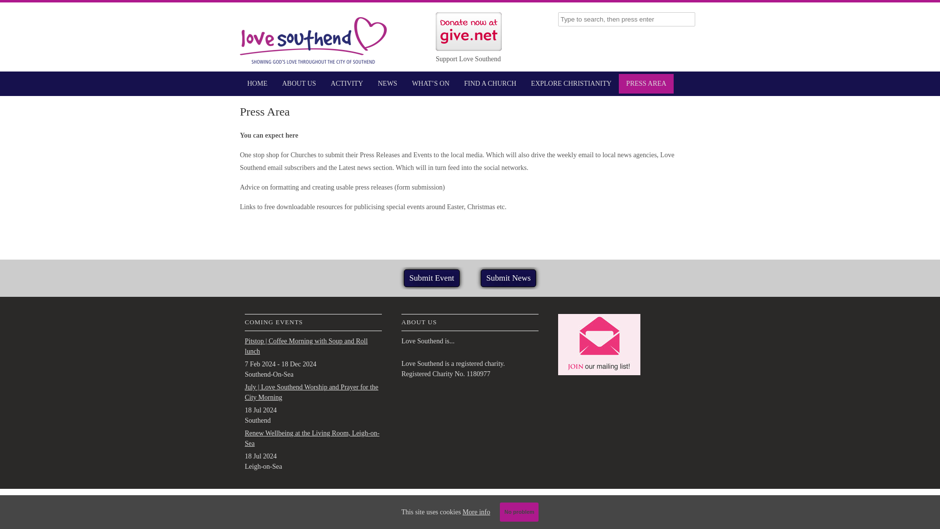  What do you see at coordinates (347, 84) in the screenshot?
I see `ACTIVITY` at bounding box center [347, 84].